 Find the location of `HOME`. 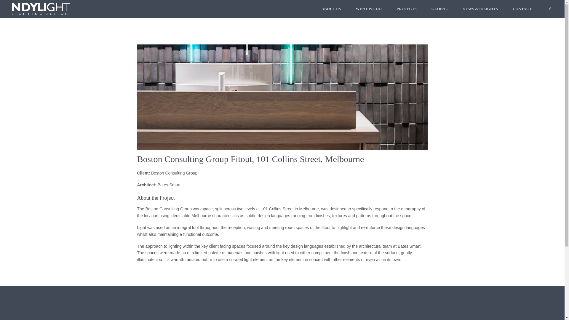

HOME is located at coordinates (154, 319).